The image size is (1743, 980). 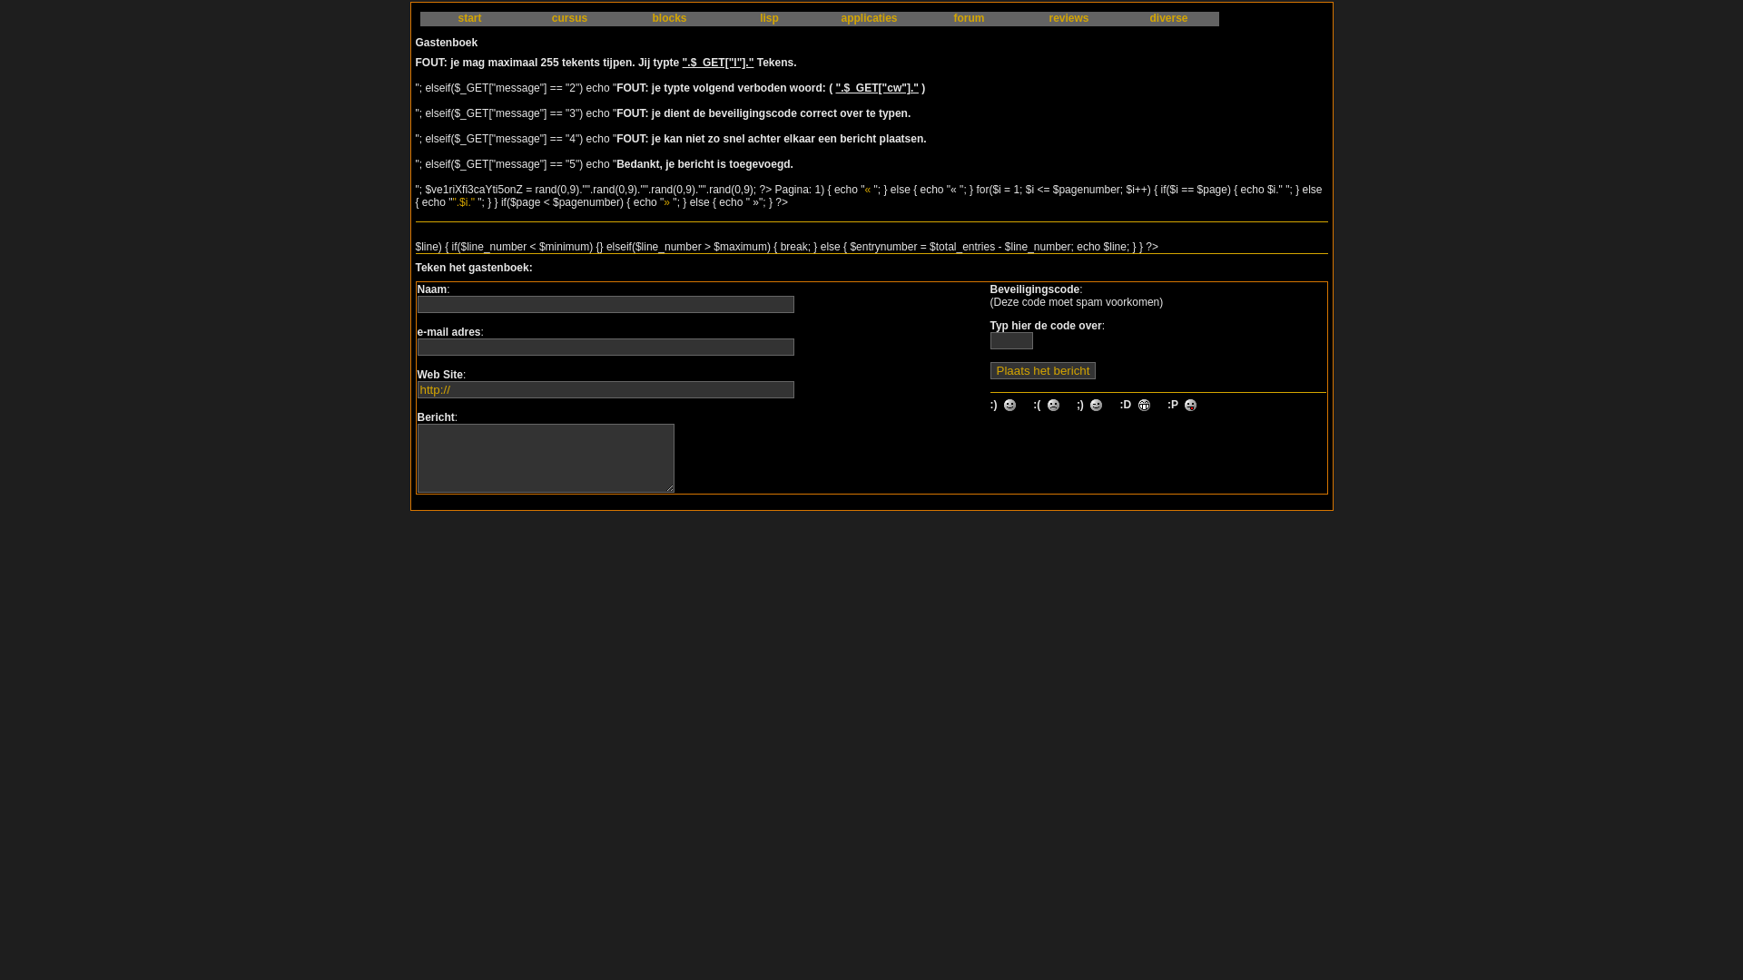 What do you see at coordinates (669, 19) in the screenshot?
I see `blocks` at bounding box center [669, 19].